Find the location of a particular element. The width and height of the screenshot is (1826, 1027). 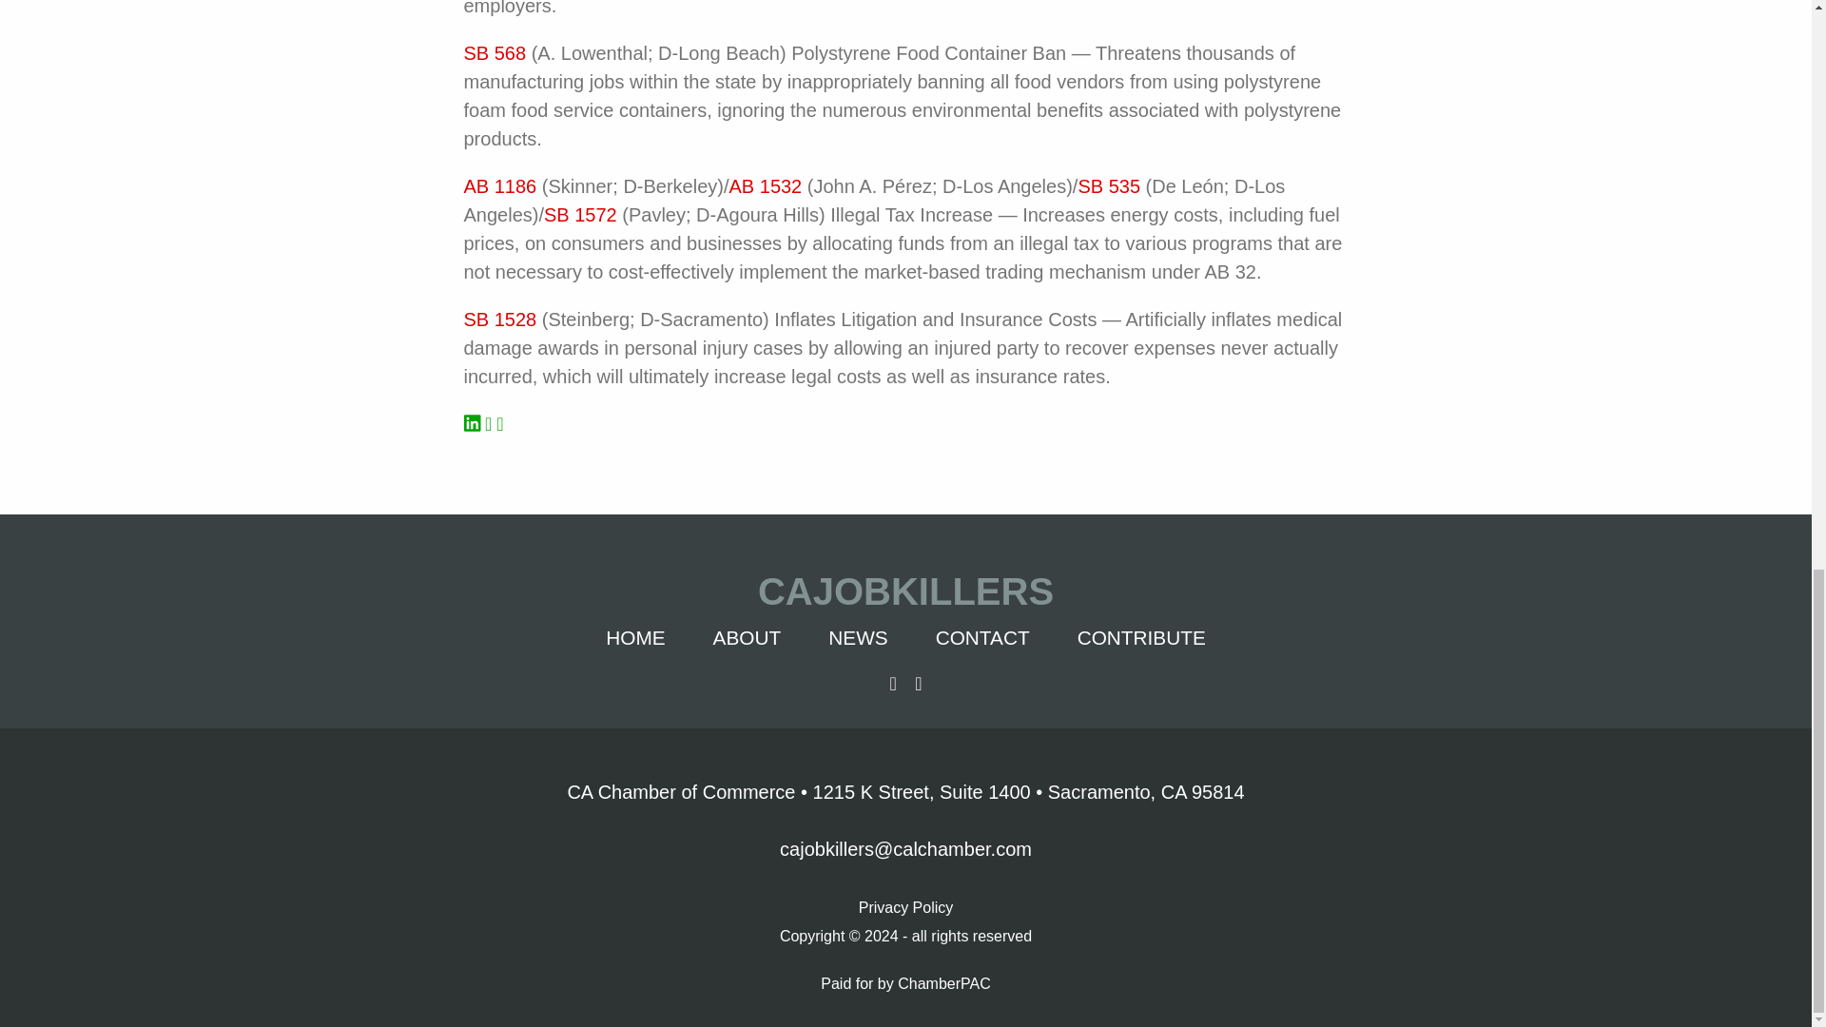

SB 535 is located at coordinates (1108, 186).